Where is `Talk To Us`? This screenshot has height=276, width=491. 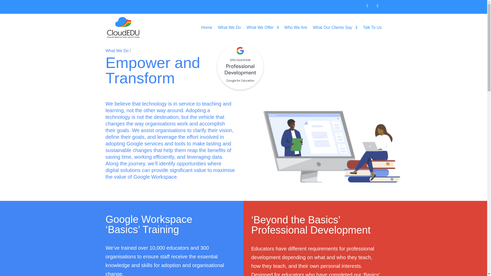 Talk To Us is located at coordinates (372, 27).